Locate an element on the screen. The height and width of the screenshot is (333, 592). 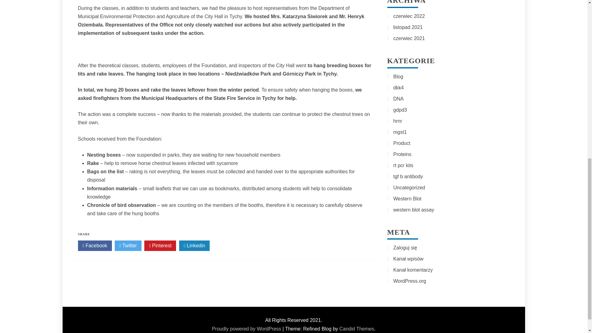
czerwiec 2021 is located at coordinates (409, 38).